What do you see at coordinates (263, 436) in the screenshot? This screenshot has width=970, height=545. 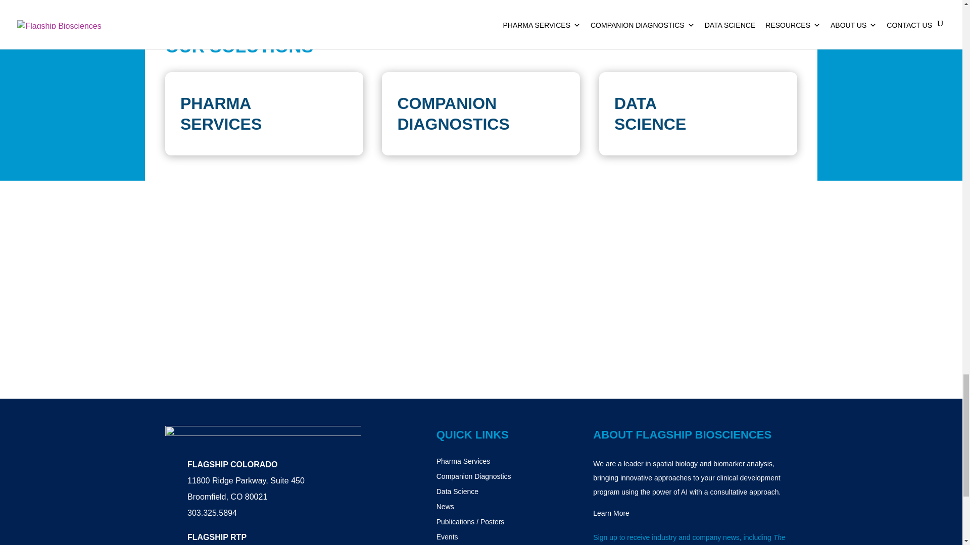 I see `flagshipbio-horz-logo-rev-d-3-2X` at bounding box center [263, 436].